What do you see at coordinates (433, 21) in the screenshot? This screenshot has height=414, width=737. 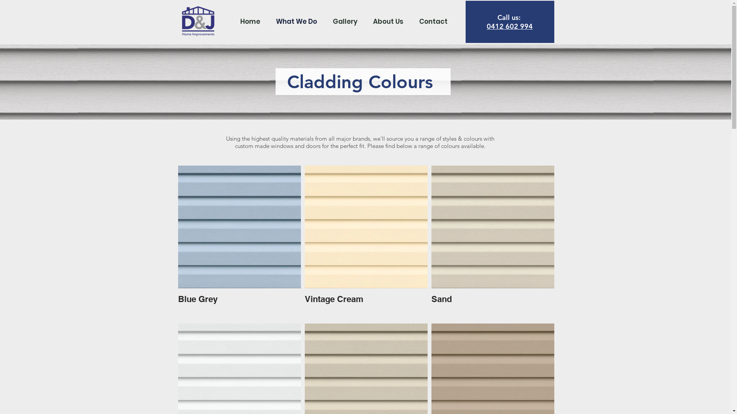 I see `Contact` at bounding box center [433, 21].